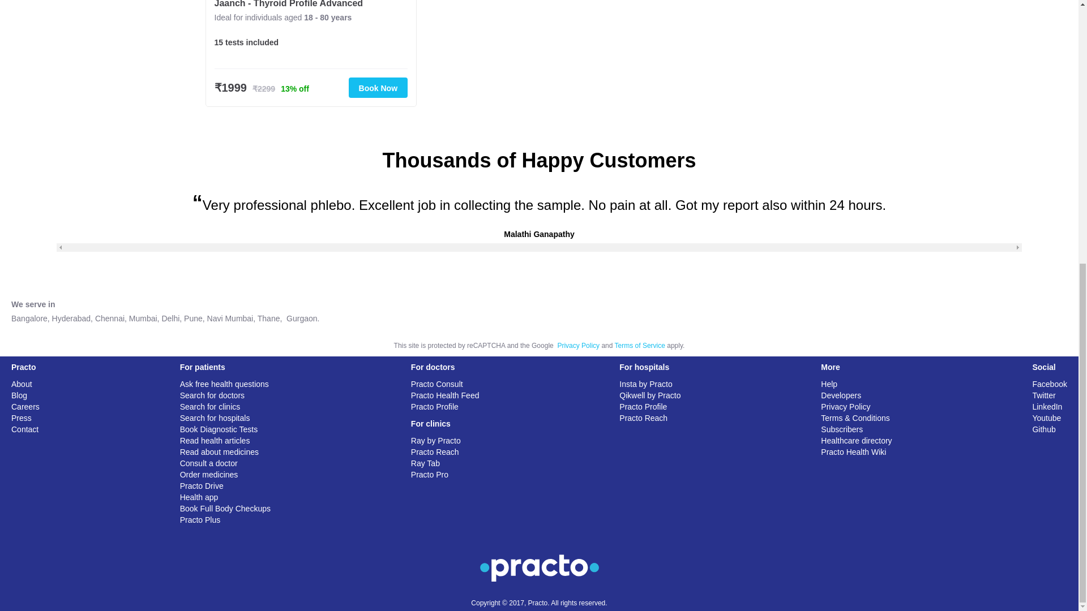 The width and height of the screenshot is (1087, 611). I want to click on Practo Consult, so click(436, 384).